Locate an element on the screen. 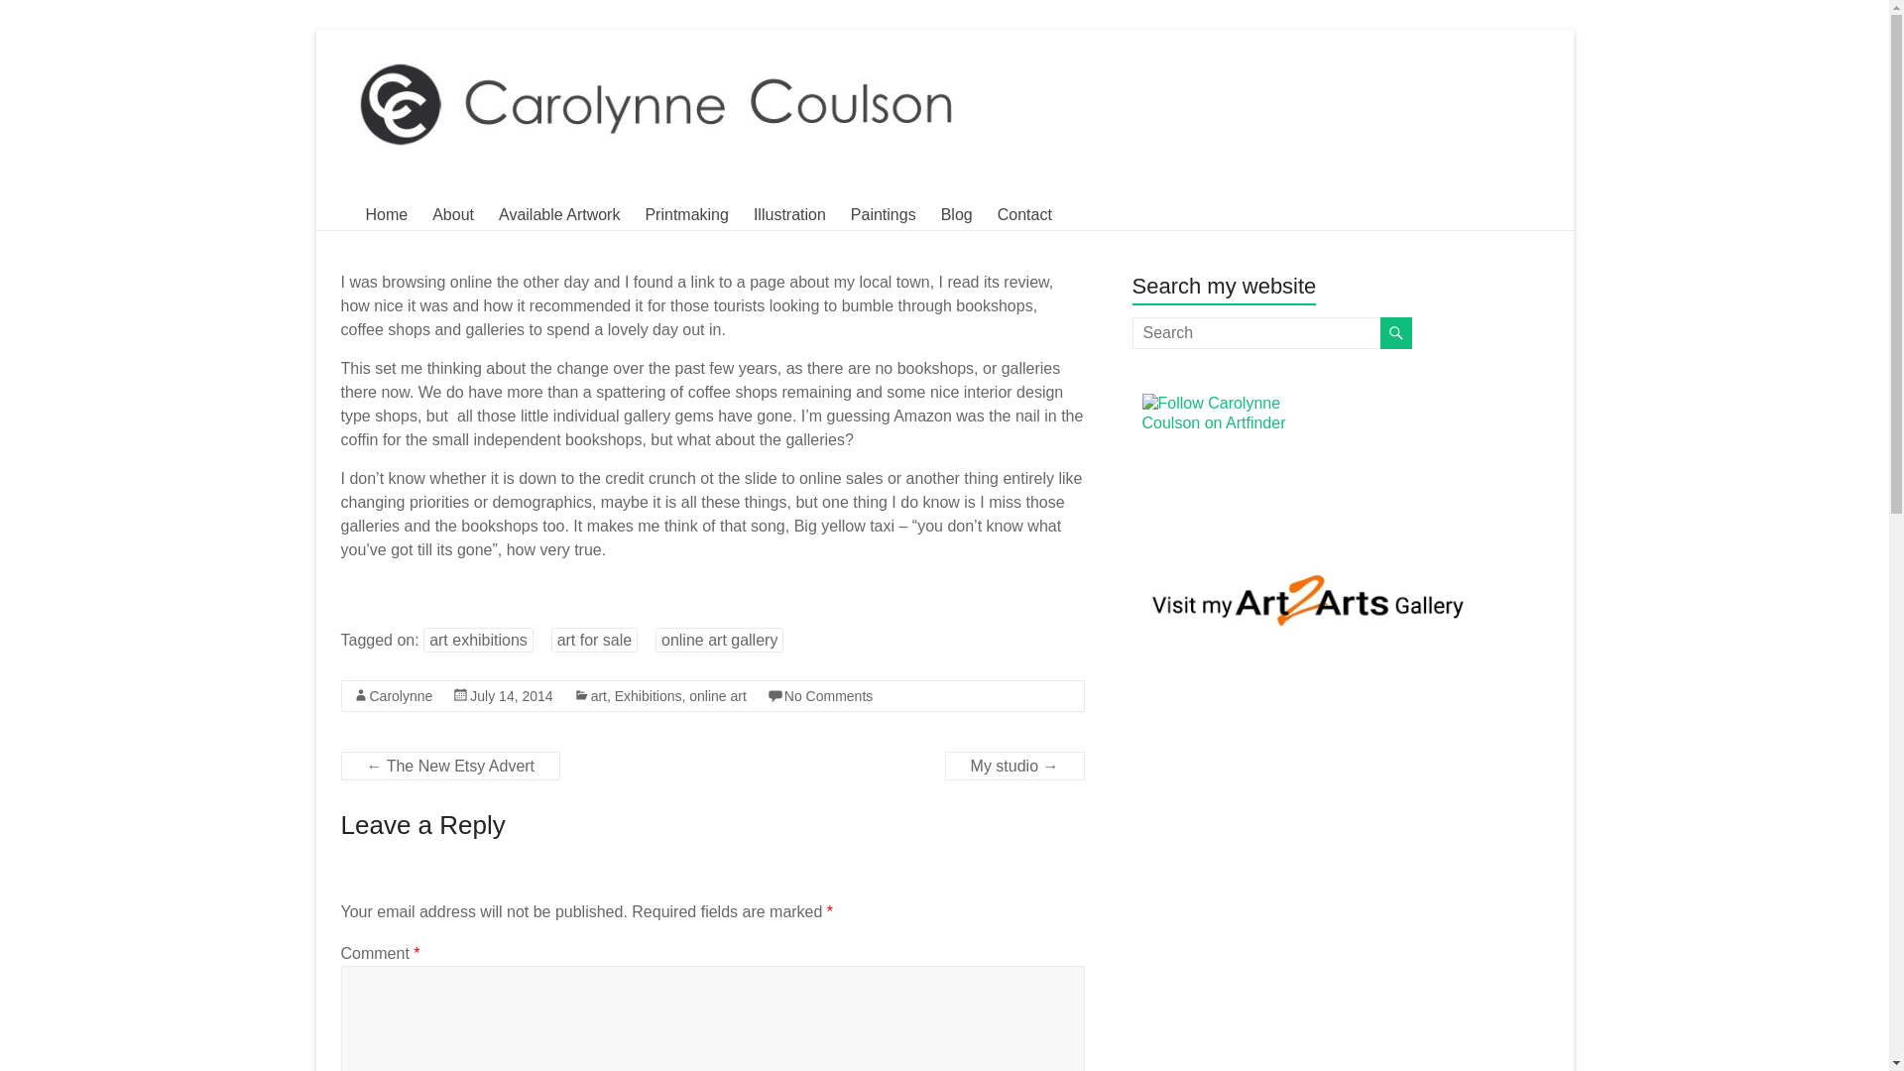  Carolynne is located at coordinates (401, 696).